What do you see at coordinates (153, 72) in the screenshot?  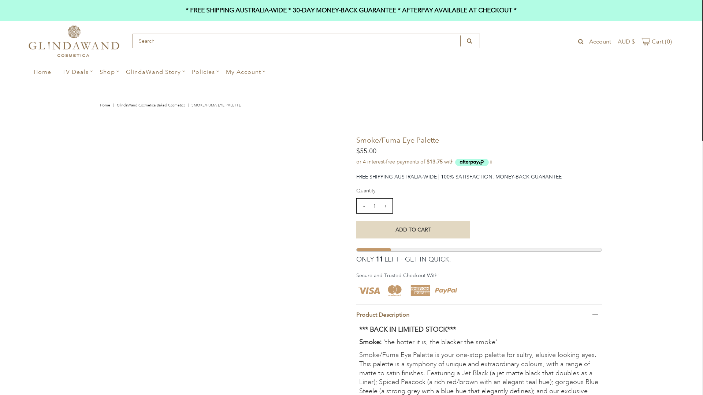 I see `GlindaWand Story` at bounding box center [153, 72].